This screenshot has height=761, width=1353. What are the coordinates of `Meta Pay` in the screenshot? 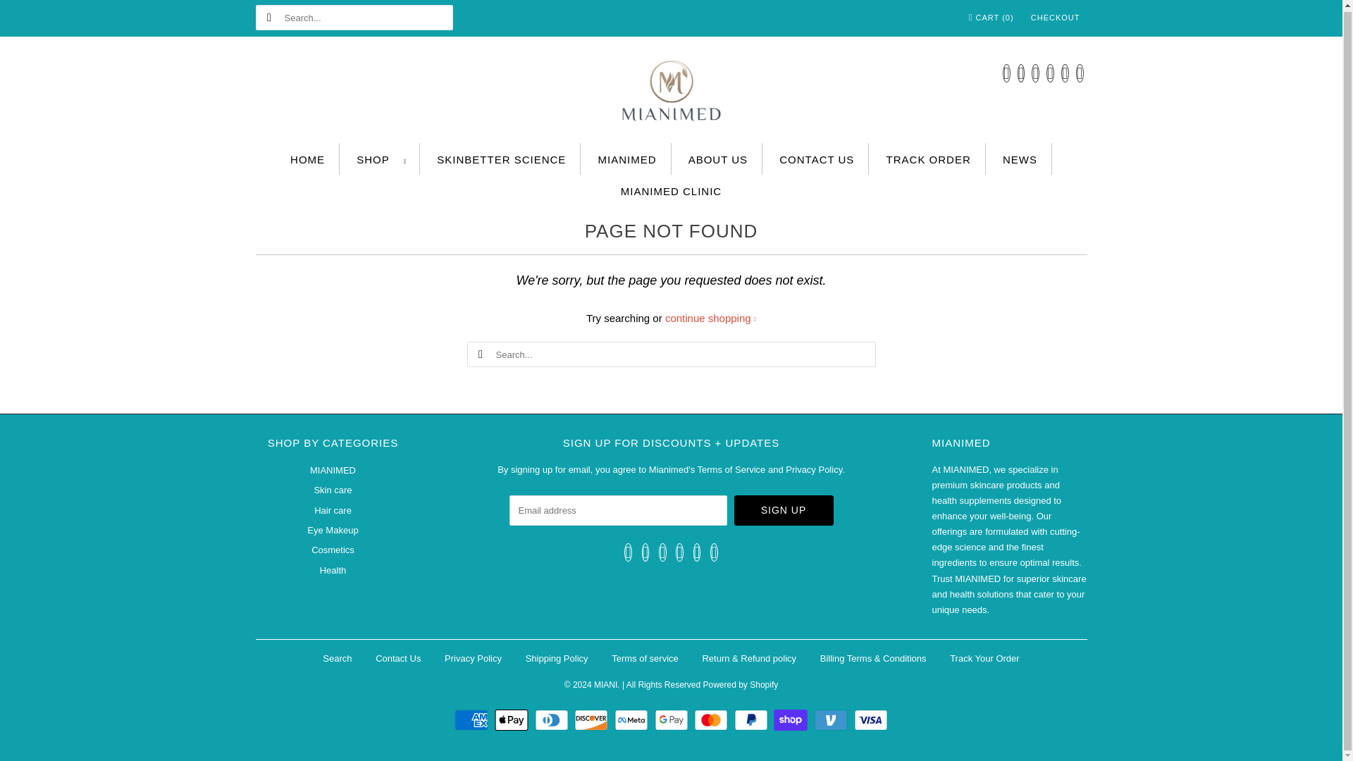 It's located at (633, 719).